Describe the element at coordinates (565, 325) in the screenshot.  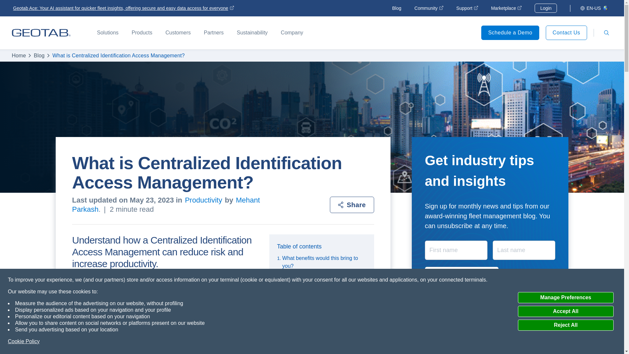
I see `Reject All` at that location.